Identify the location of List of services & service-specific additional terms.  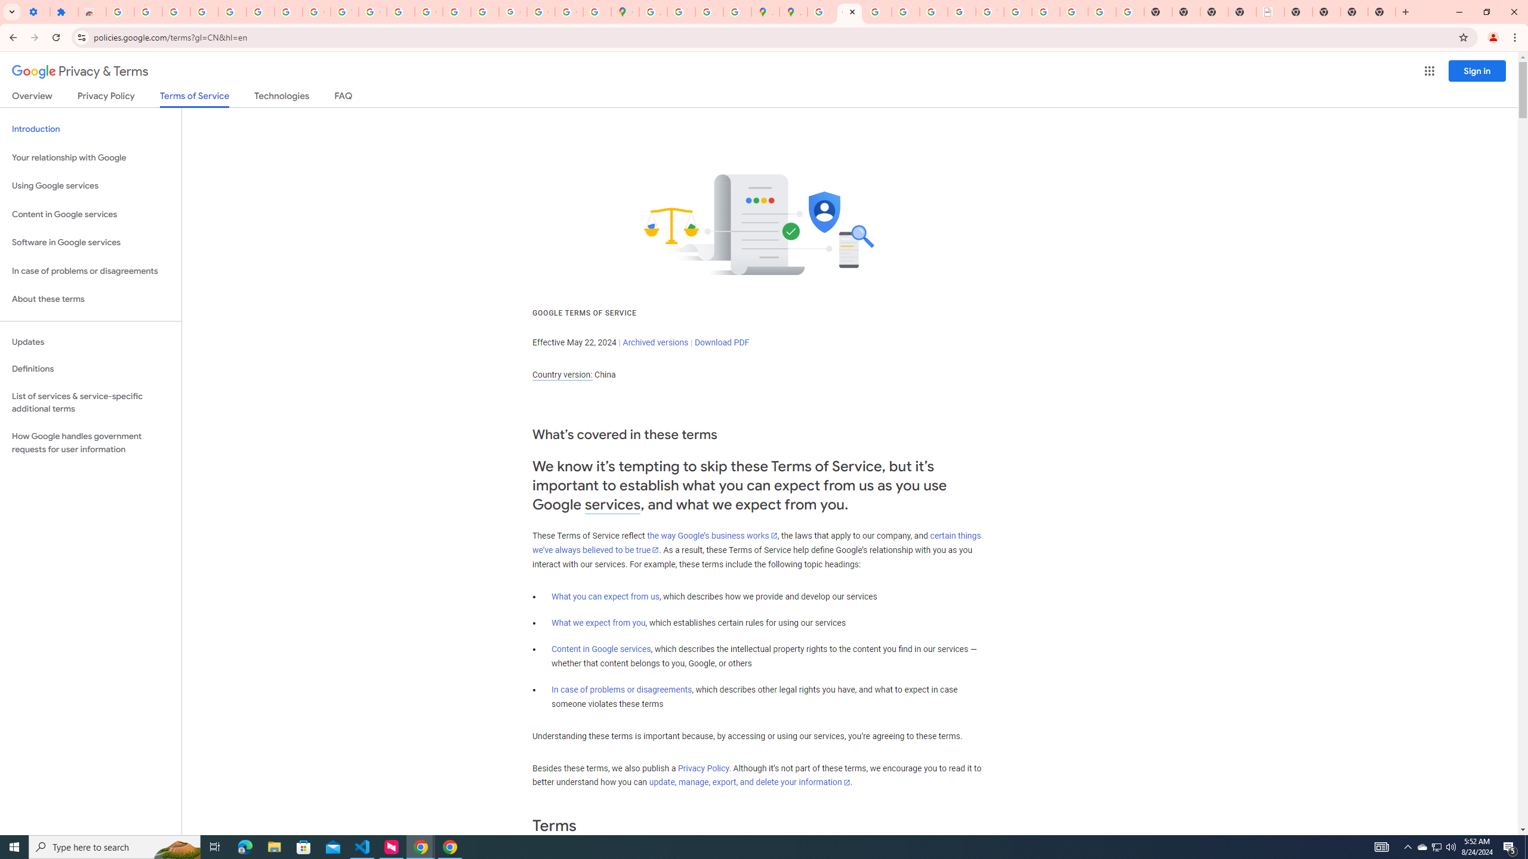
(91, 402).